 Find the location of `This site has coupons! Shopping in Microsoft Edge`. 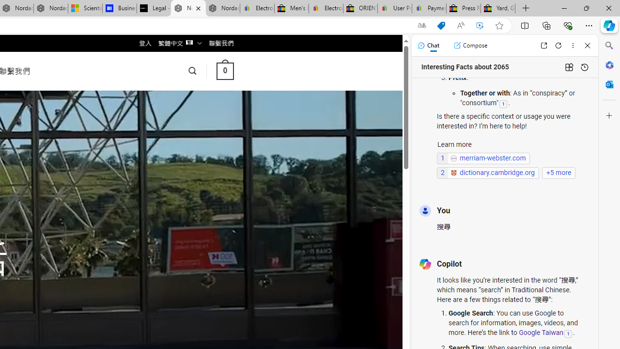

This site has coupons! Shopping in Microsoft Edge is located at coordinates (441, 26).